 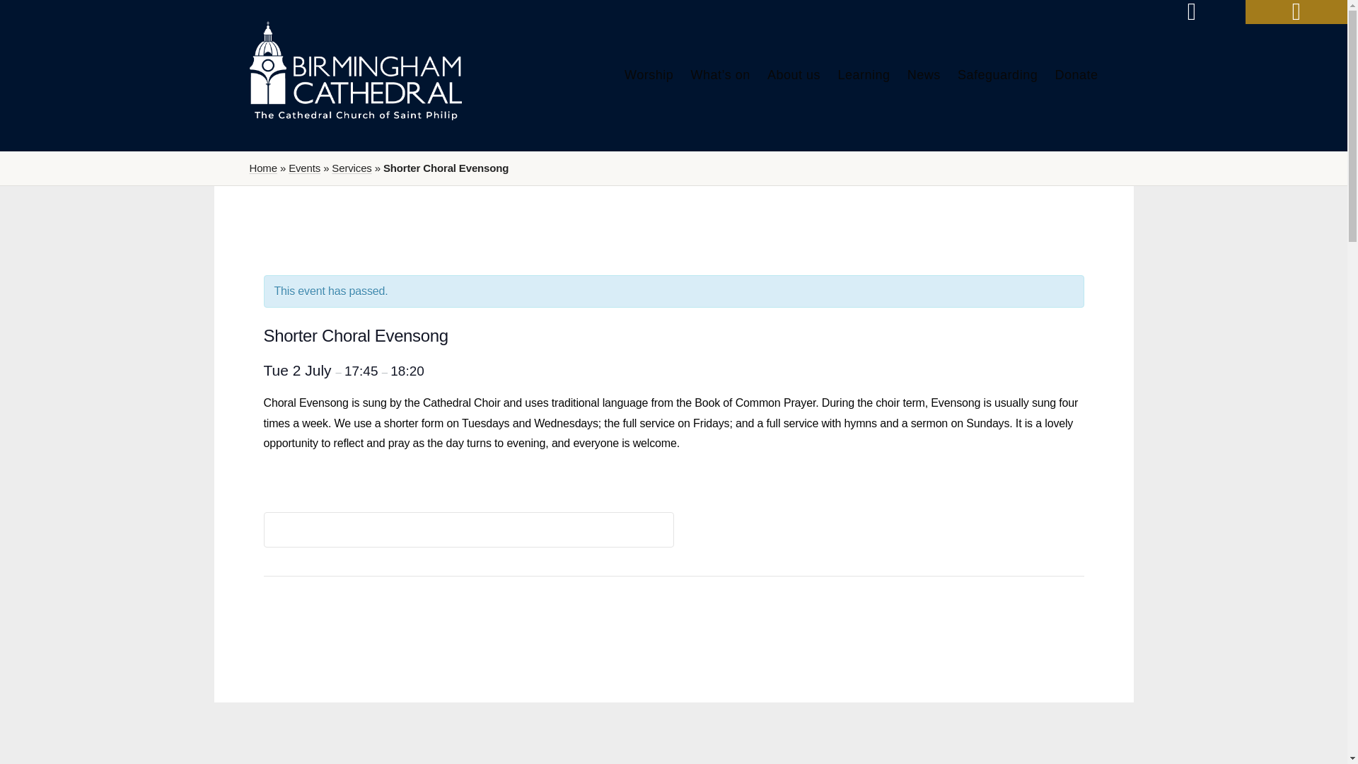 I want to click on Safeguarding, so click(x=997, y=75).